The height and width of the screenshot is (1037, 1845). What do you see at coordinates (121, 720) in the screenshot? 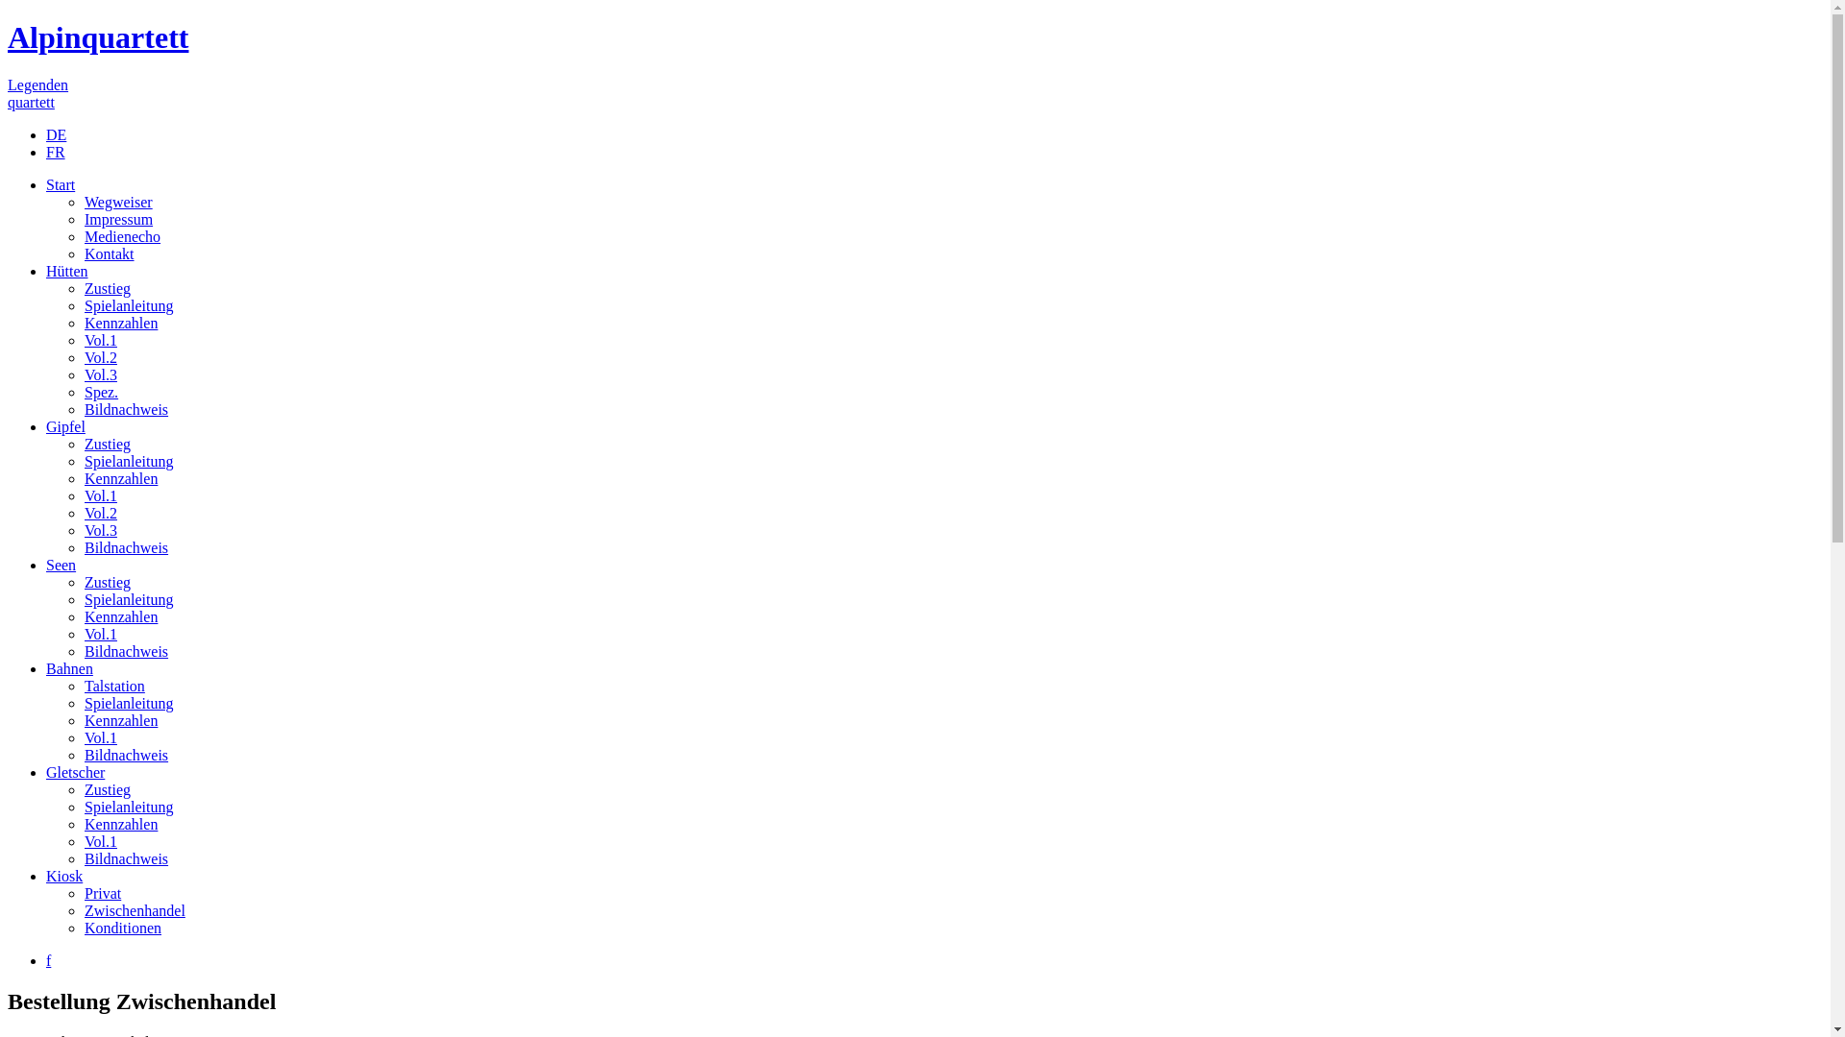
I see `Kennzahlen` at bounding box center [121, 720].